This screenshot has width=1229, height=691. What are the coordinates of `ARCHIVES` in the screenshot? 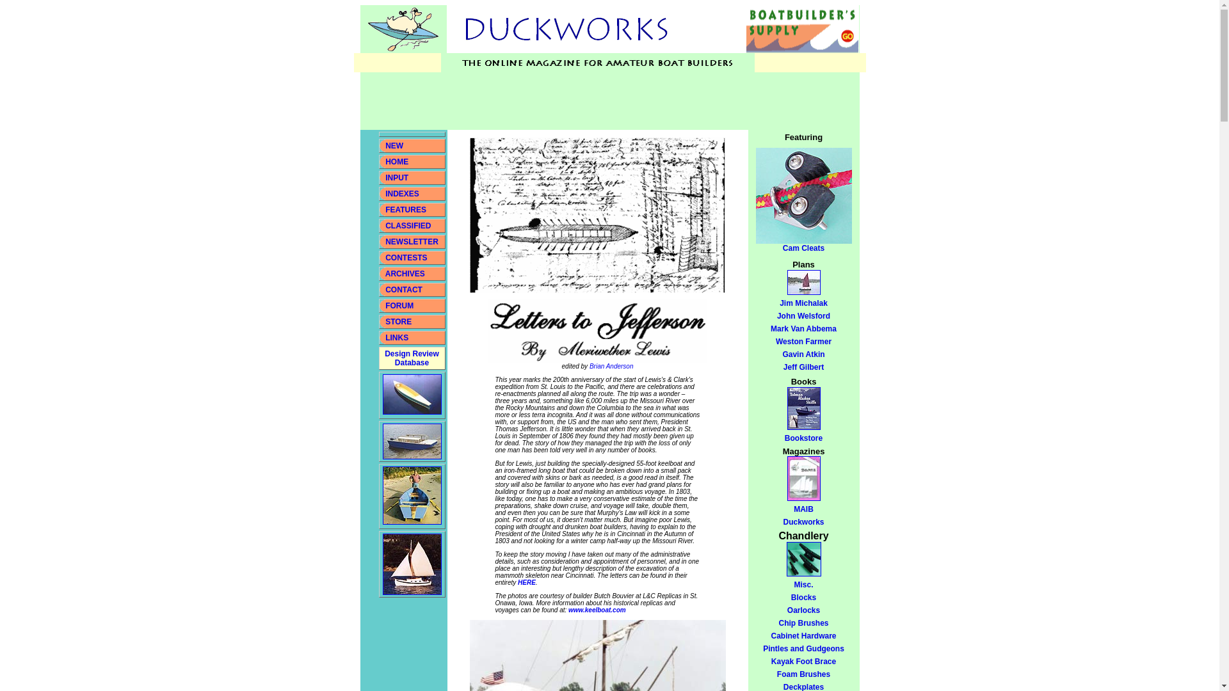 It's located at (405, 274).